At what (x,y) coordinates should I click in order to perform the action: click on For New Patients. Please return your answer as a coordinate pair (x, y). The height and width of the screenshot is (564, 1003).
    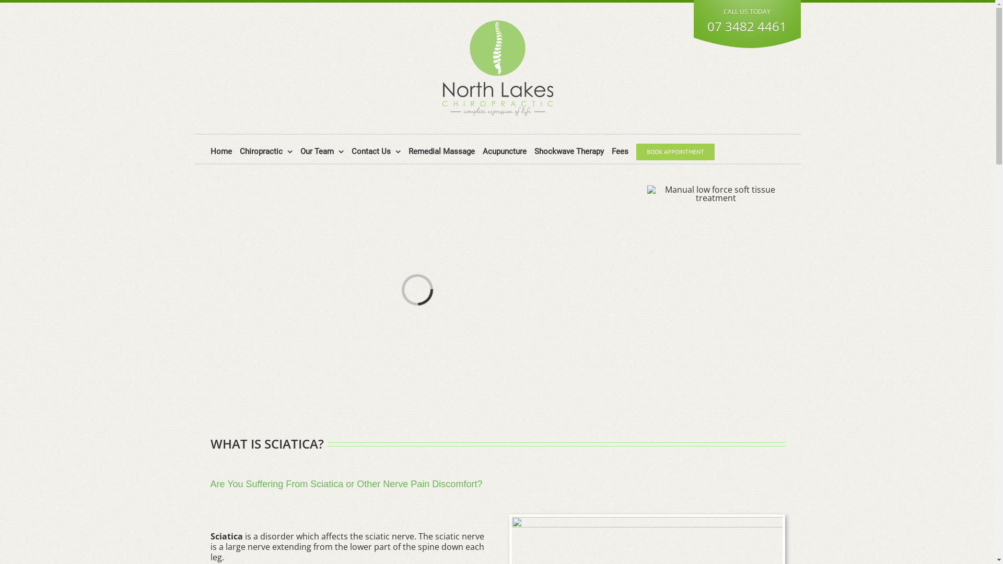
    Looking at the image, I should click on (716, 194).